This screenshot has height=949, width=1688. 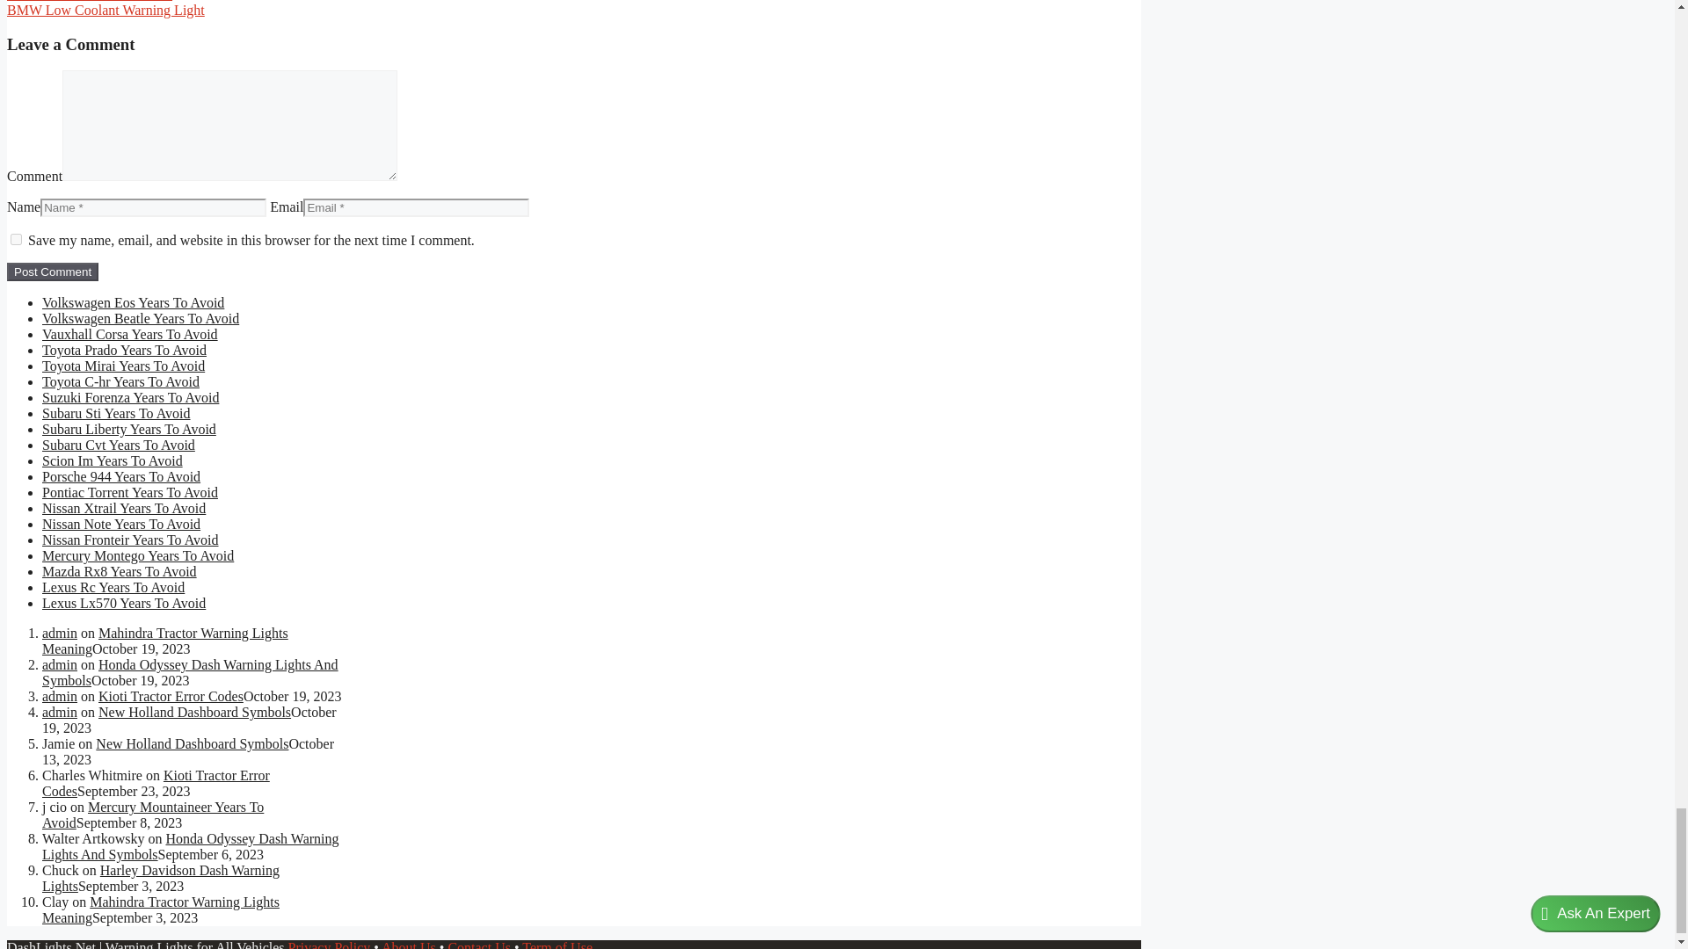 I want to click on Volkswagen Beatle Years To Avoid, so click(x=141, y=318).